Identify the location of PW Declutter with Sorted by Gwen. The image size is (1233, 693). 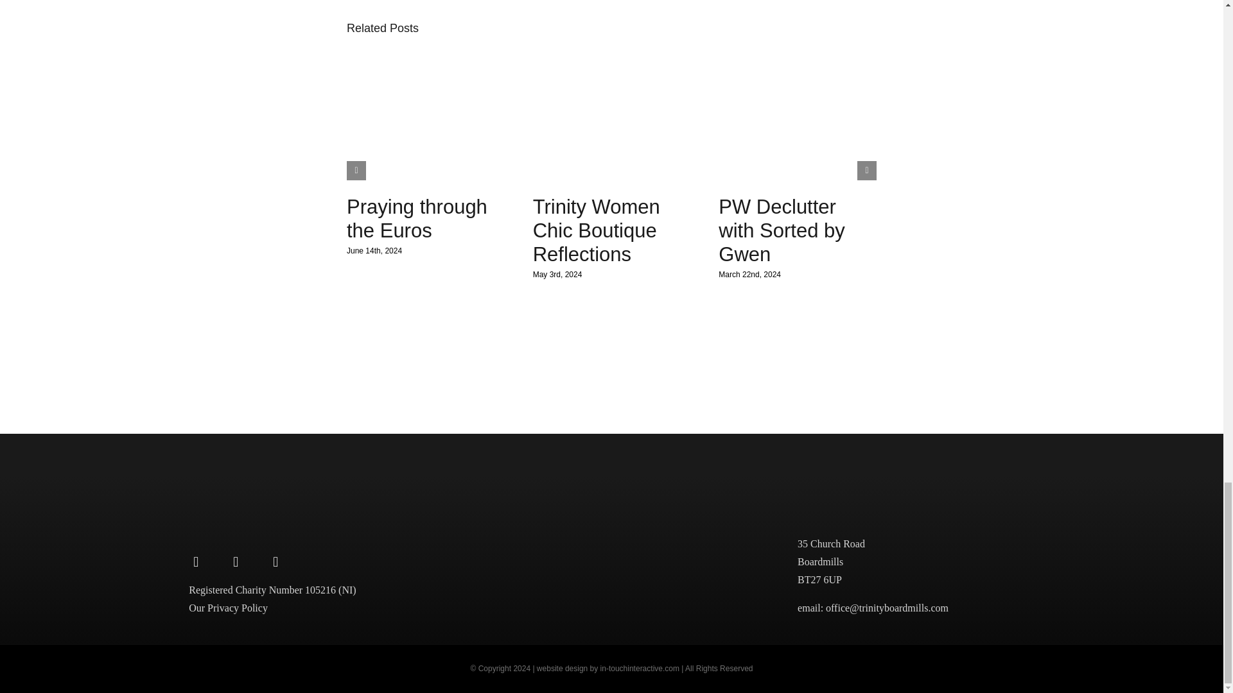
(782, 230).